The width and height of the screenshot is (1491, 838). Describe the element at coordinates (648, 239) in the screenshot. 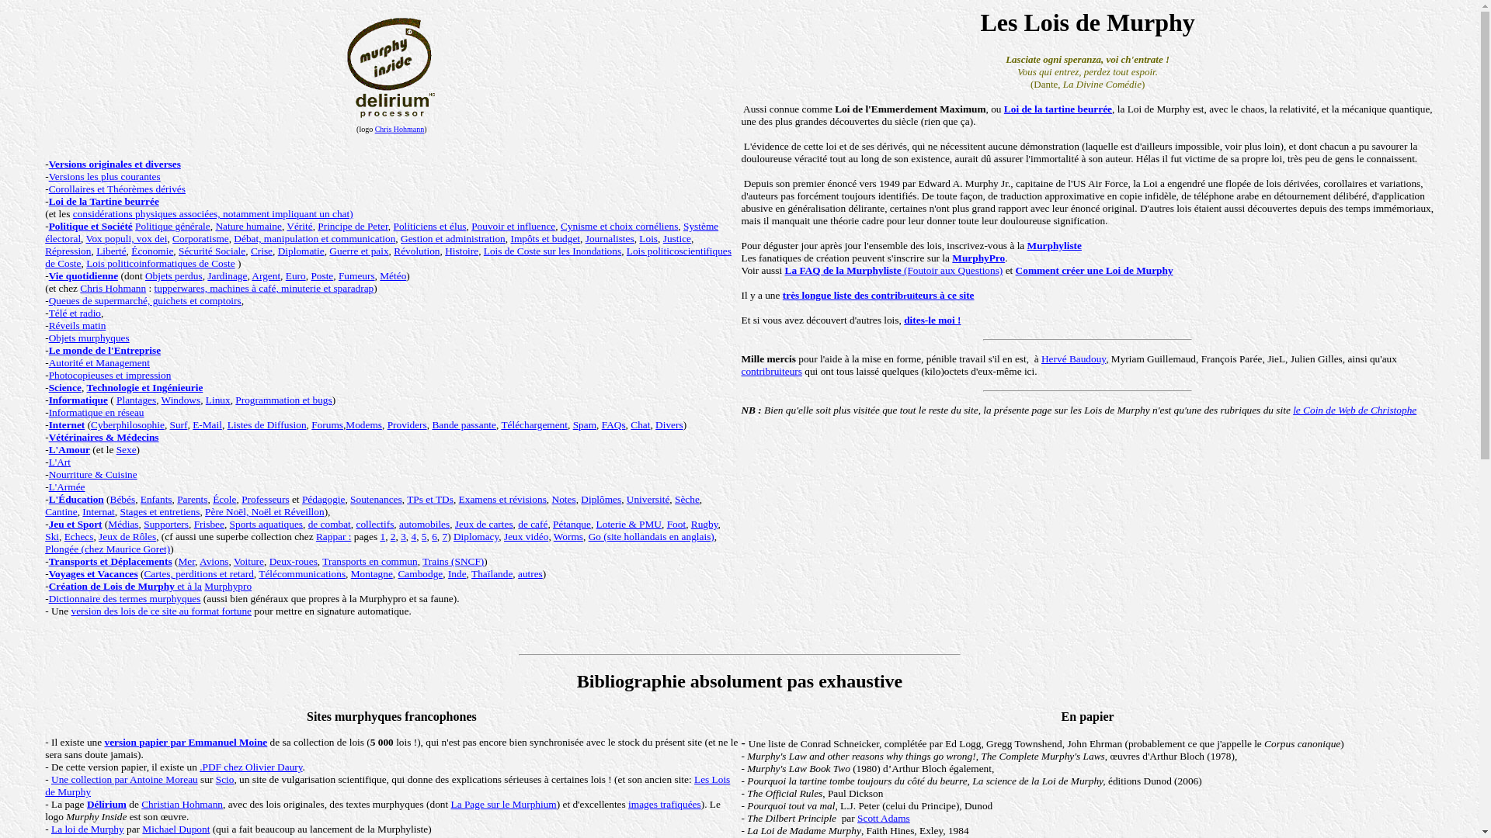

I see `Lois` at that location.